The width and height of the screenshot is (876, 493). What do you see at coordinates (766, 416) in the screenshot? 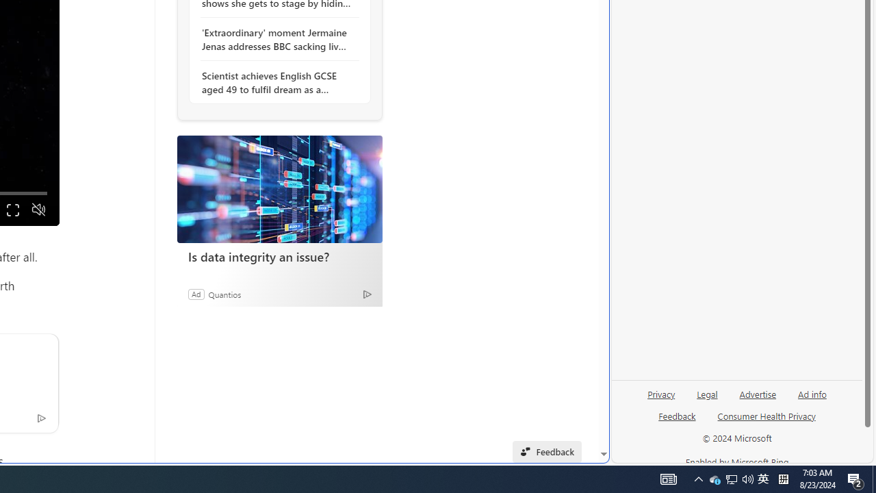
I see `Consumer Health Privacy` at bounding box center [766, 416].